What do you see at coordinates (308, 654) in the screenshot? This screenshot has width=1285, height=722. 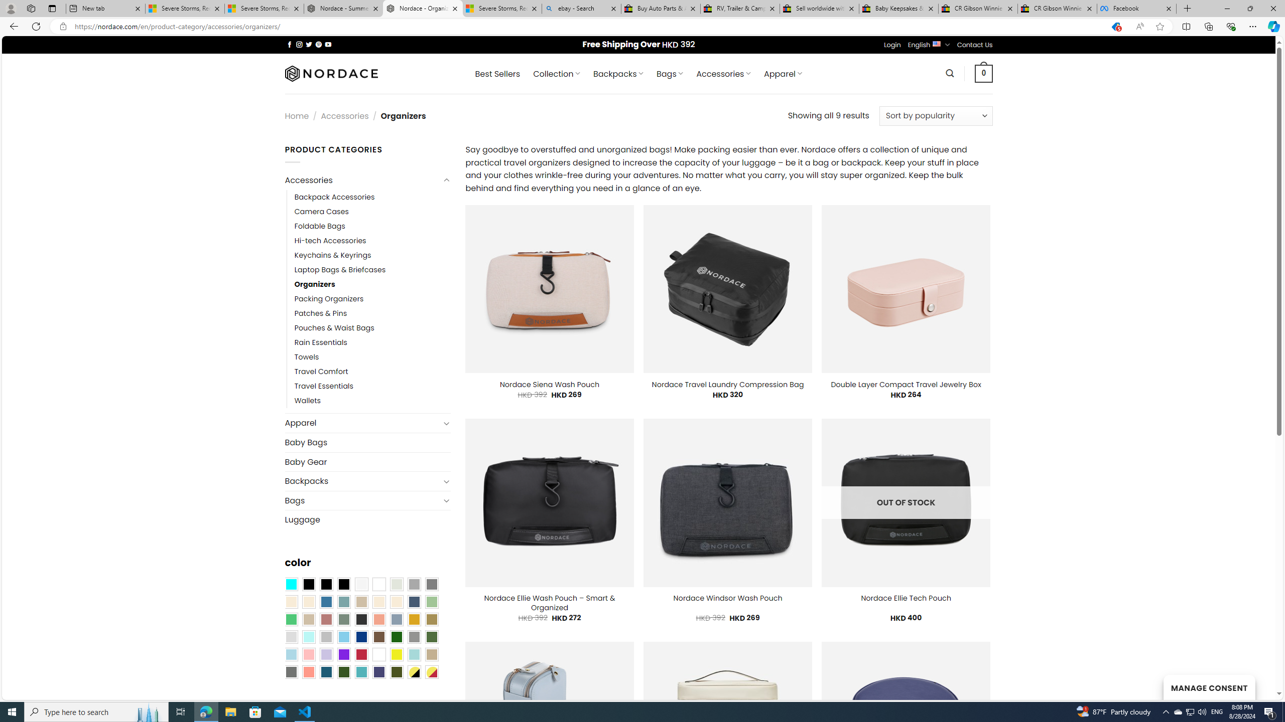 I see `Pink` at bounding box center [308, 654].